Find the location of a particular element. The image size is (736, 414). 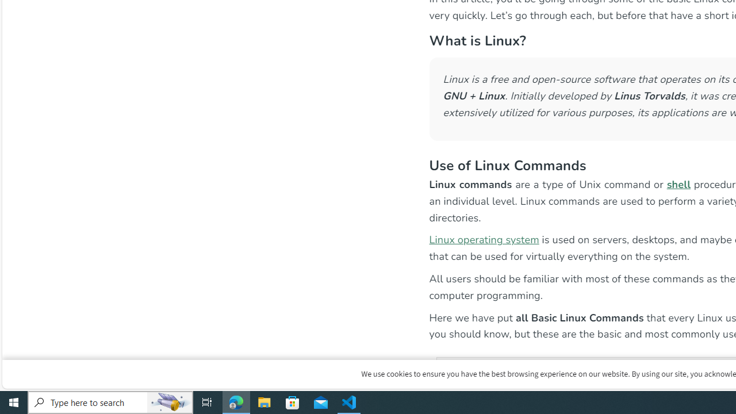

Lightbox is located at coordinates (731, 8).